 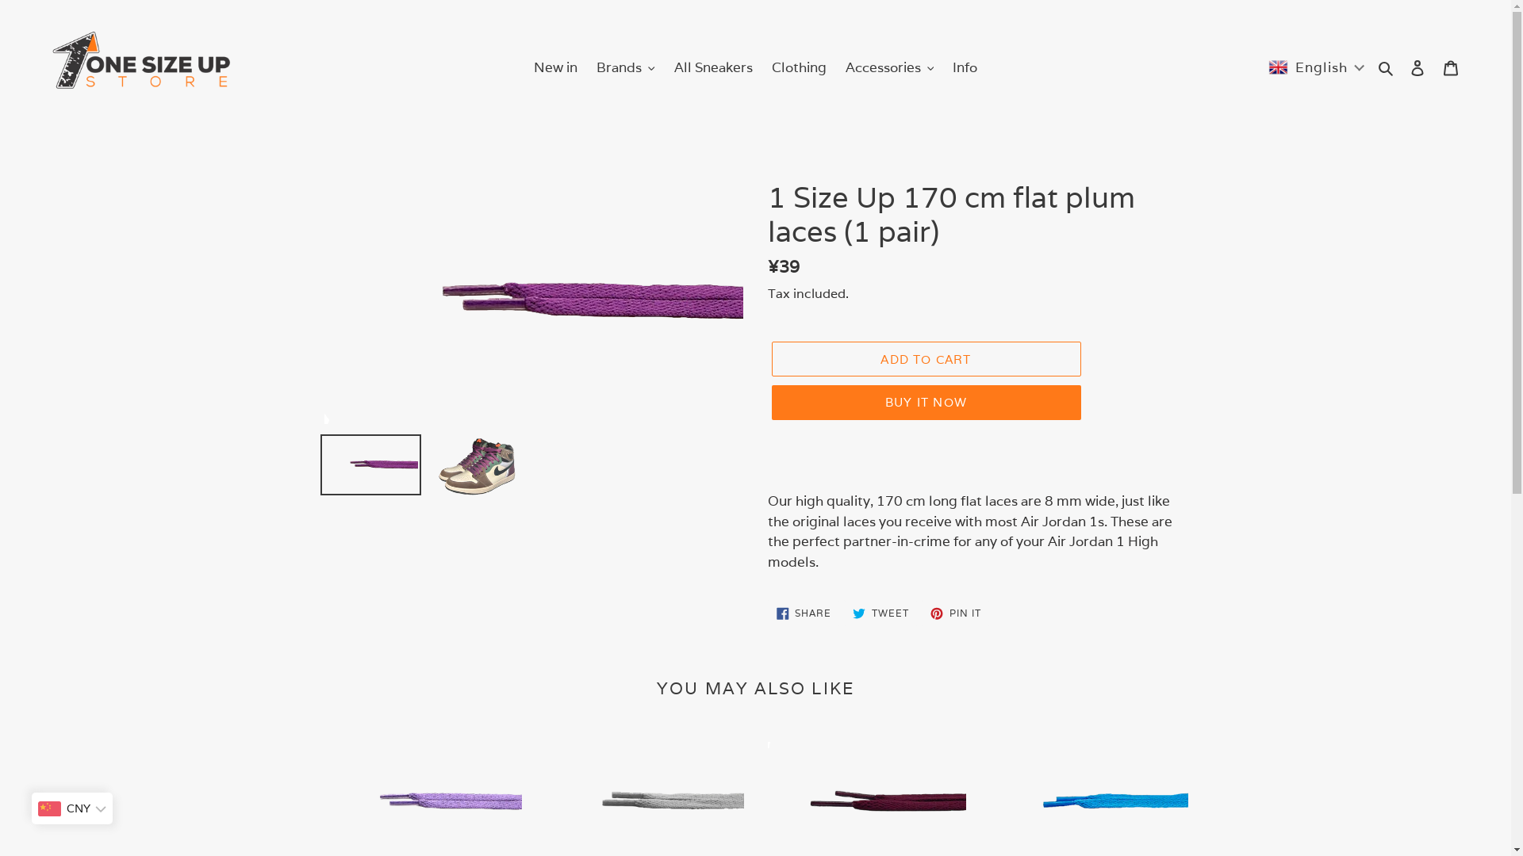 I want to click on Cart, so click(x=1451, y=68).